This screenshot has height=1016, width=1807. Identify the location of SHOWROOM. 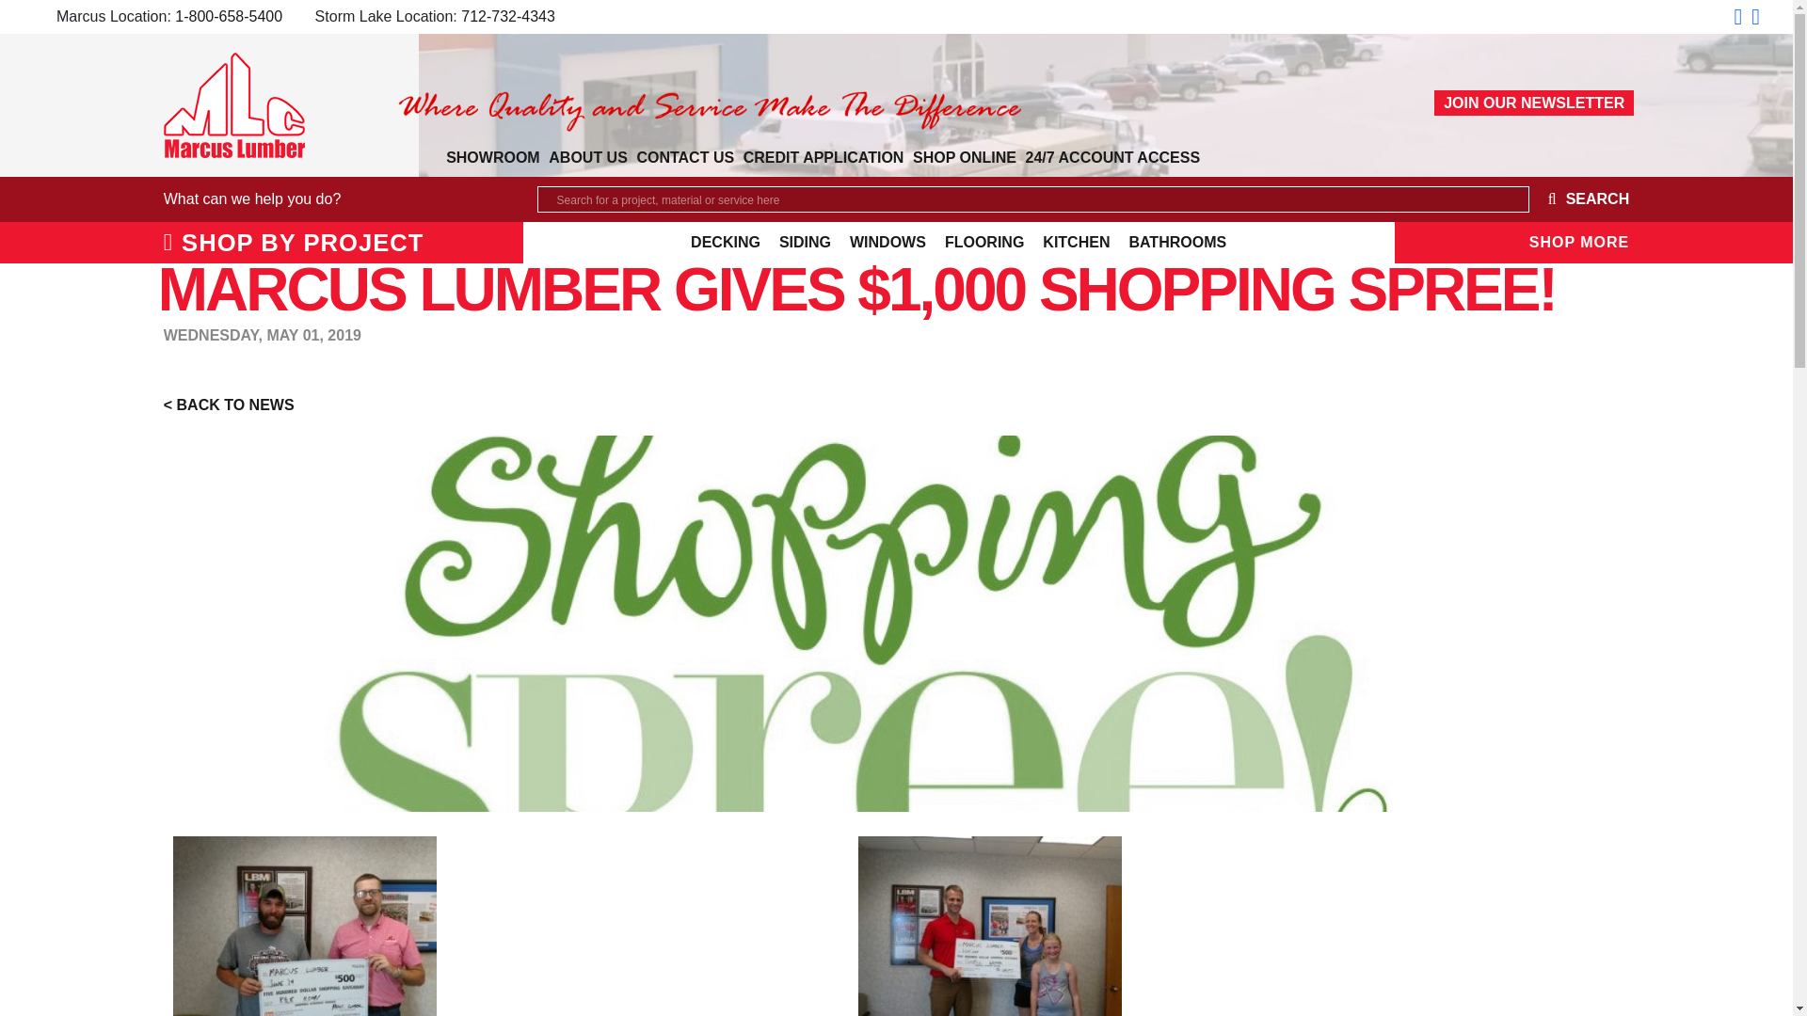
(491, 158).